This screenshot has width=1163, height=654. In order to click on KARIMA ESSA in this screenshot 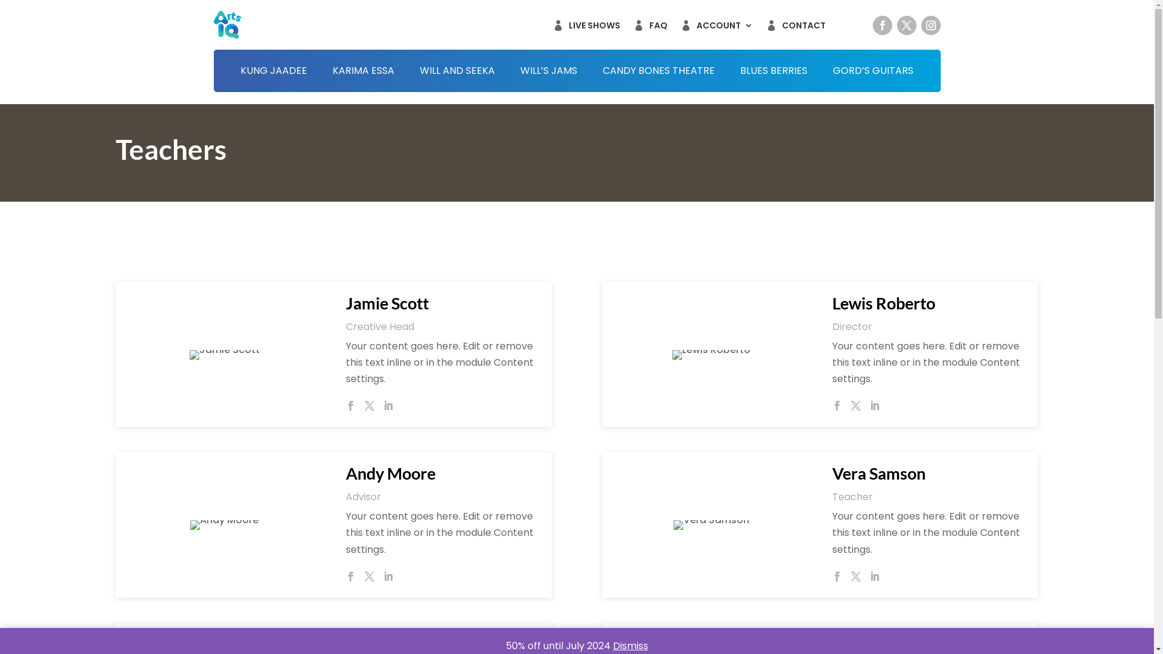, I will do `click(363, 73)`.